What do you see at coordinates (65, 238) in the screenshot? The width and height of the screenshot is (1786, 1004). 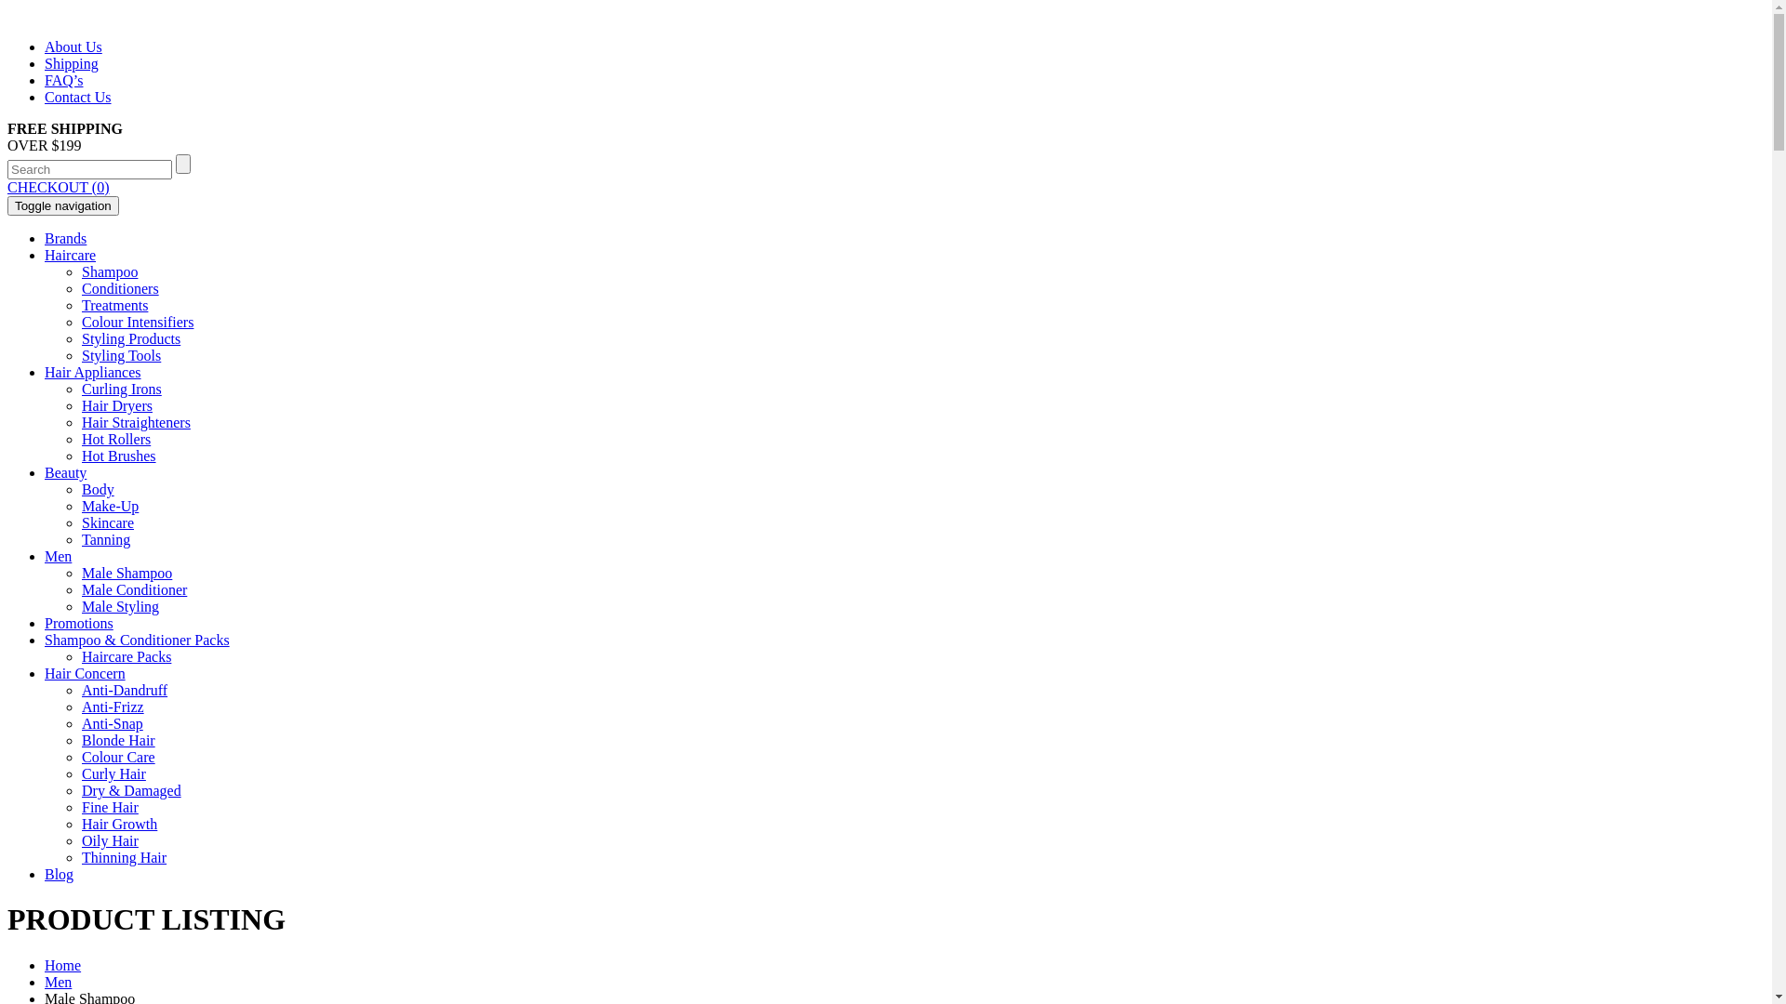 I see `Brands` at bounding box center [65, 238].